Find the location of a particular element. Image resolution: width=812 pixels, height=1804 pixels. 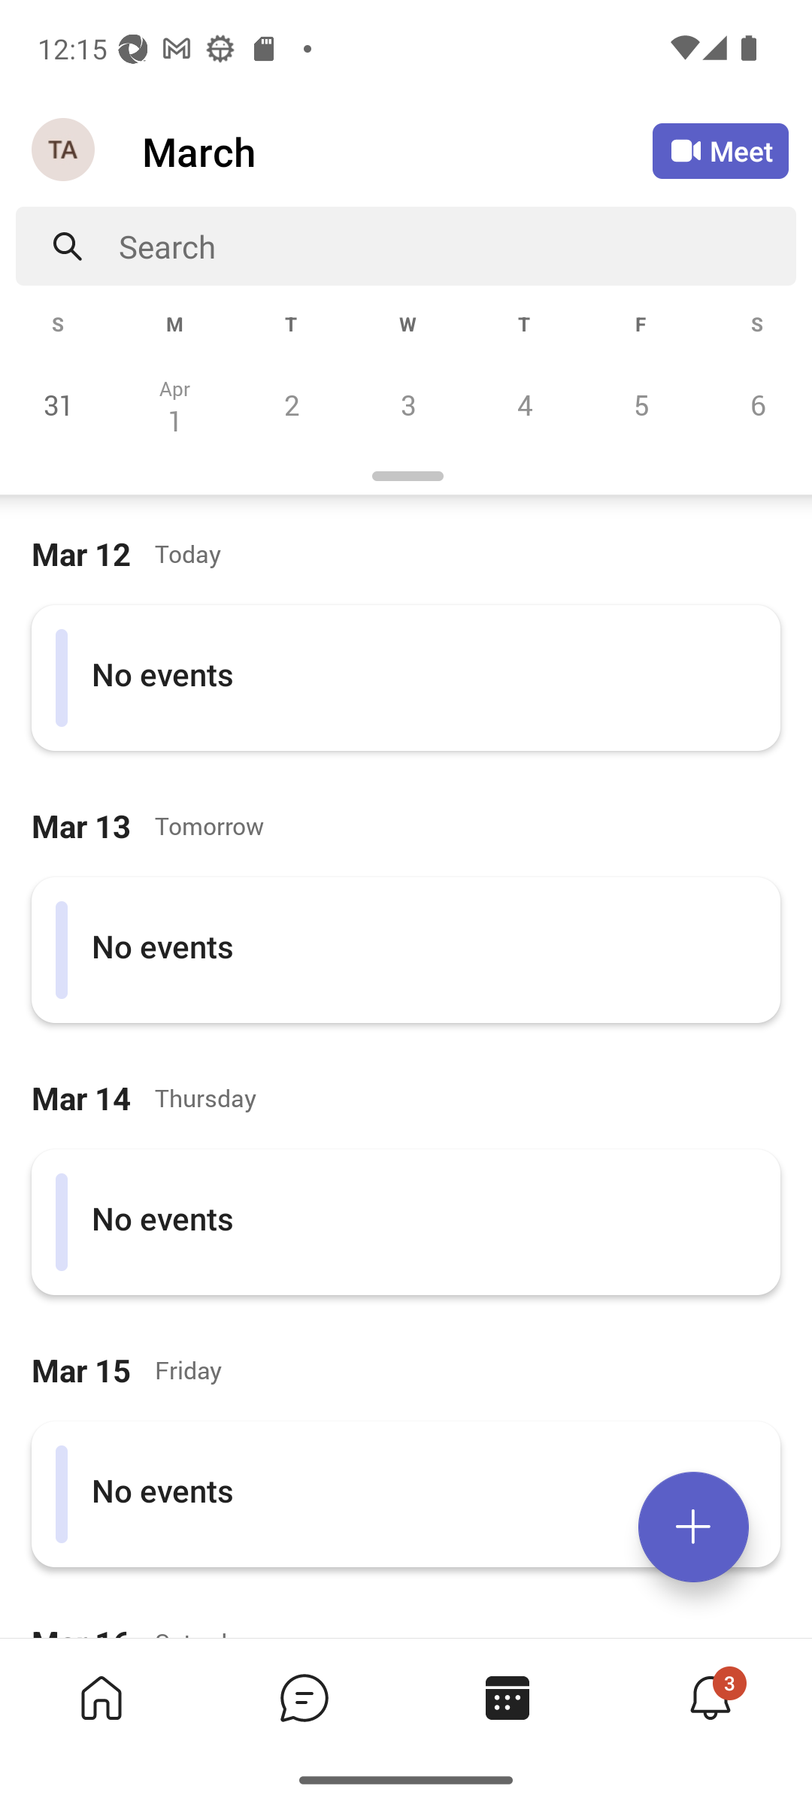

Calendar tab, 3 of 4 is located at coordinates (507, 1697).